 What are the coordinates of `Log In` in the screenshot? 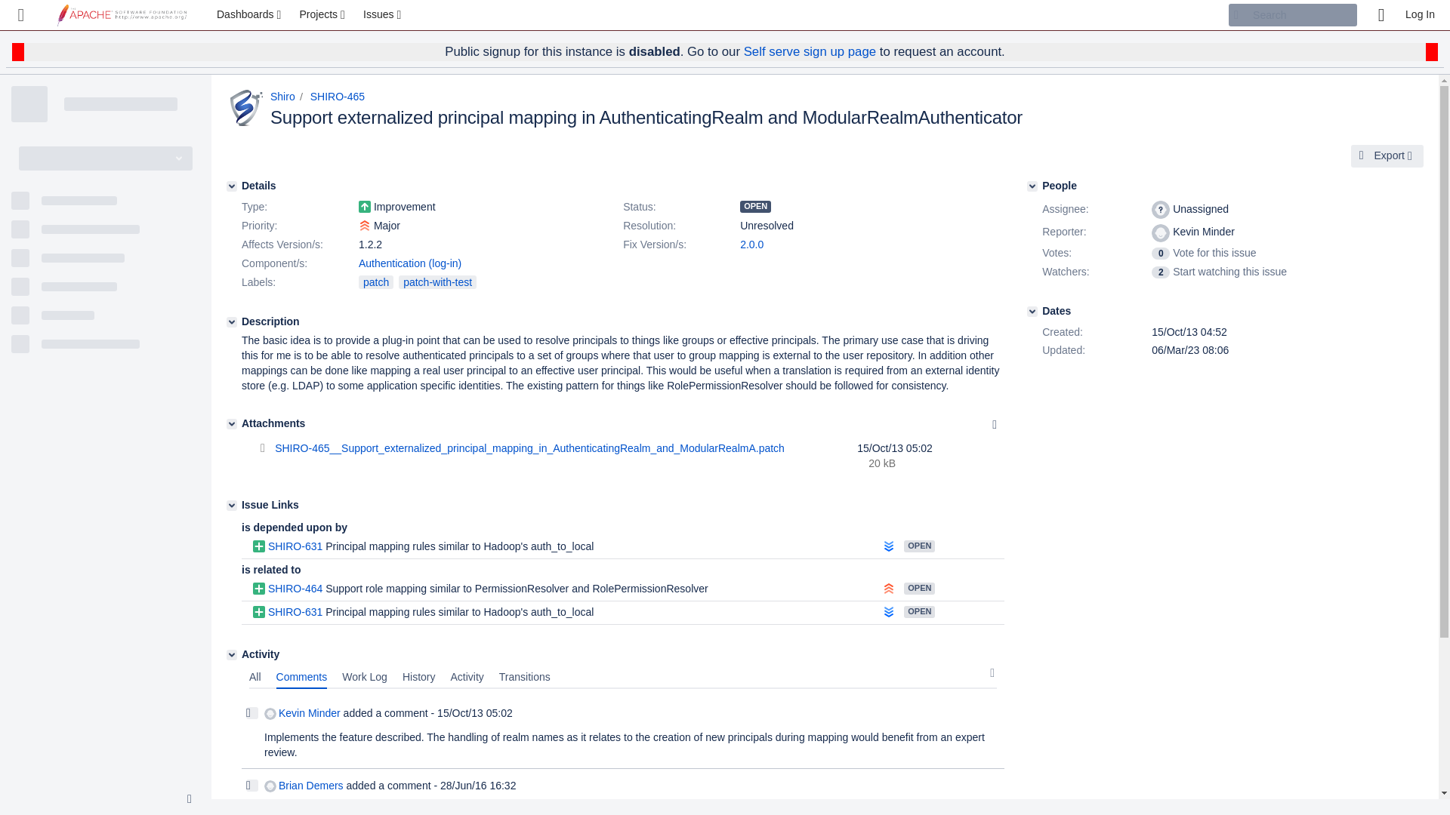 It's located at (1420, 15).